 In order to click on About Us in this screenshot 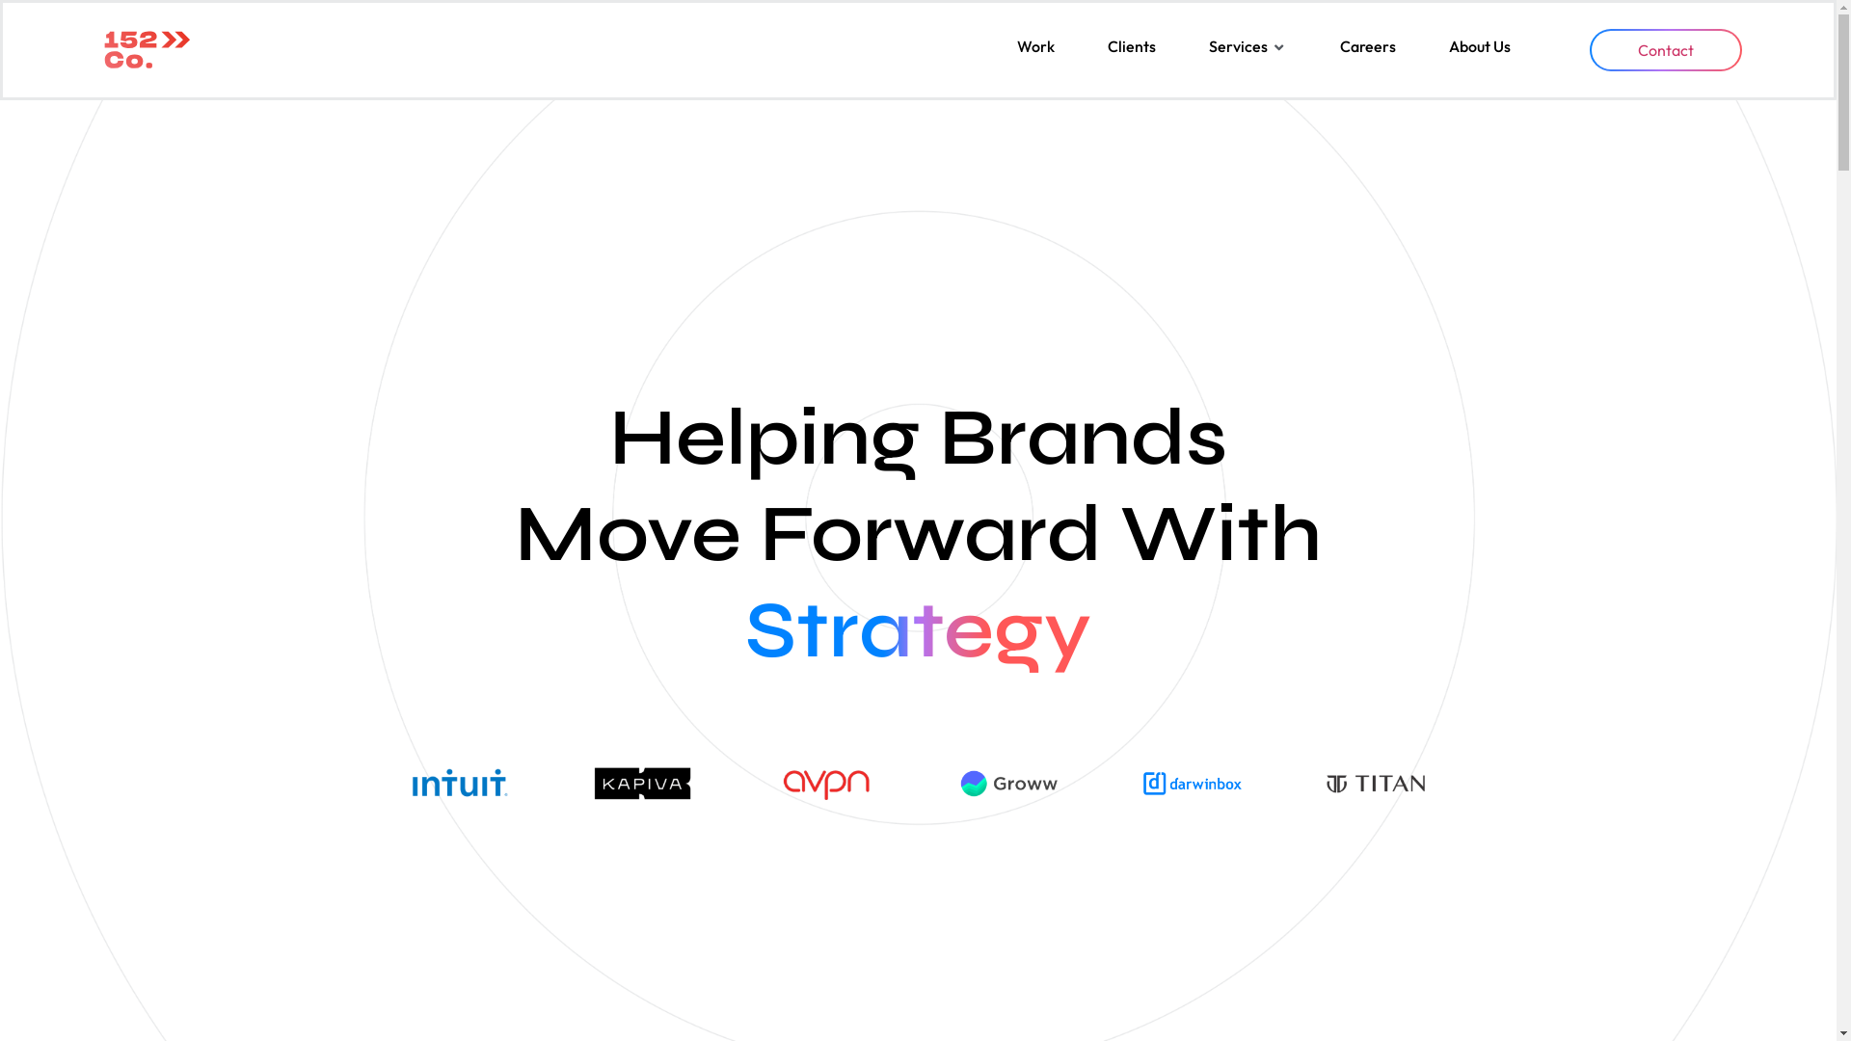, I will do `click(1480, 46)`.